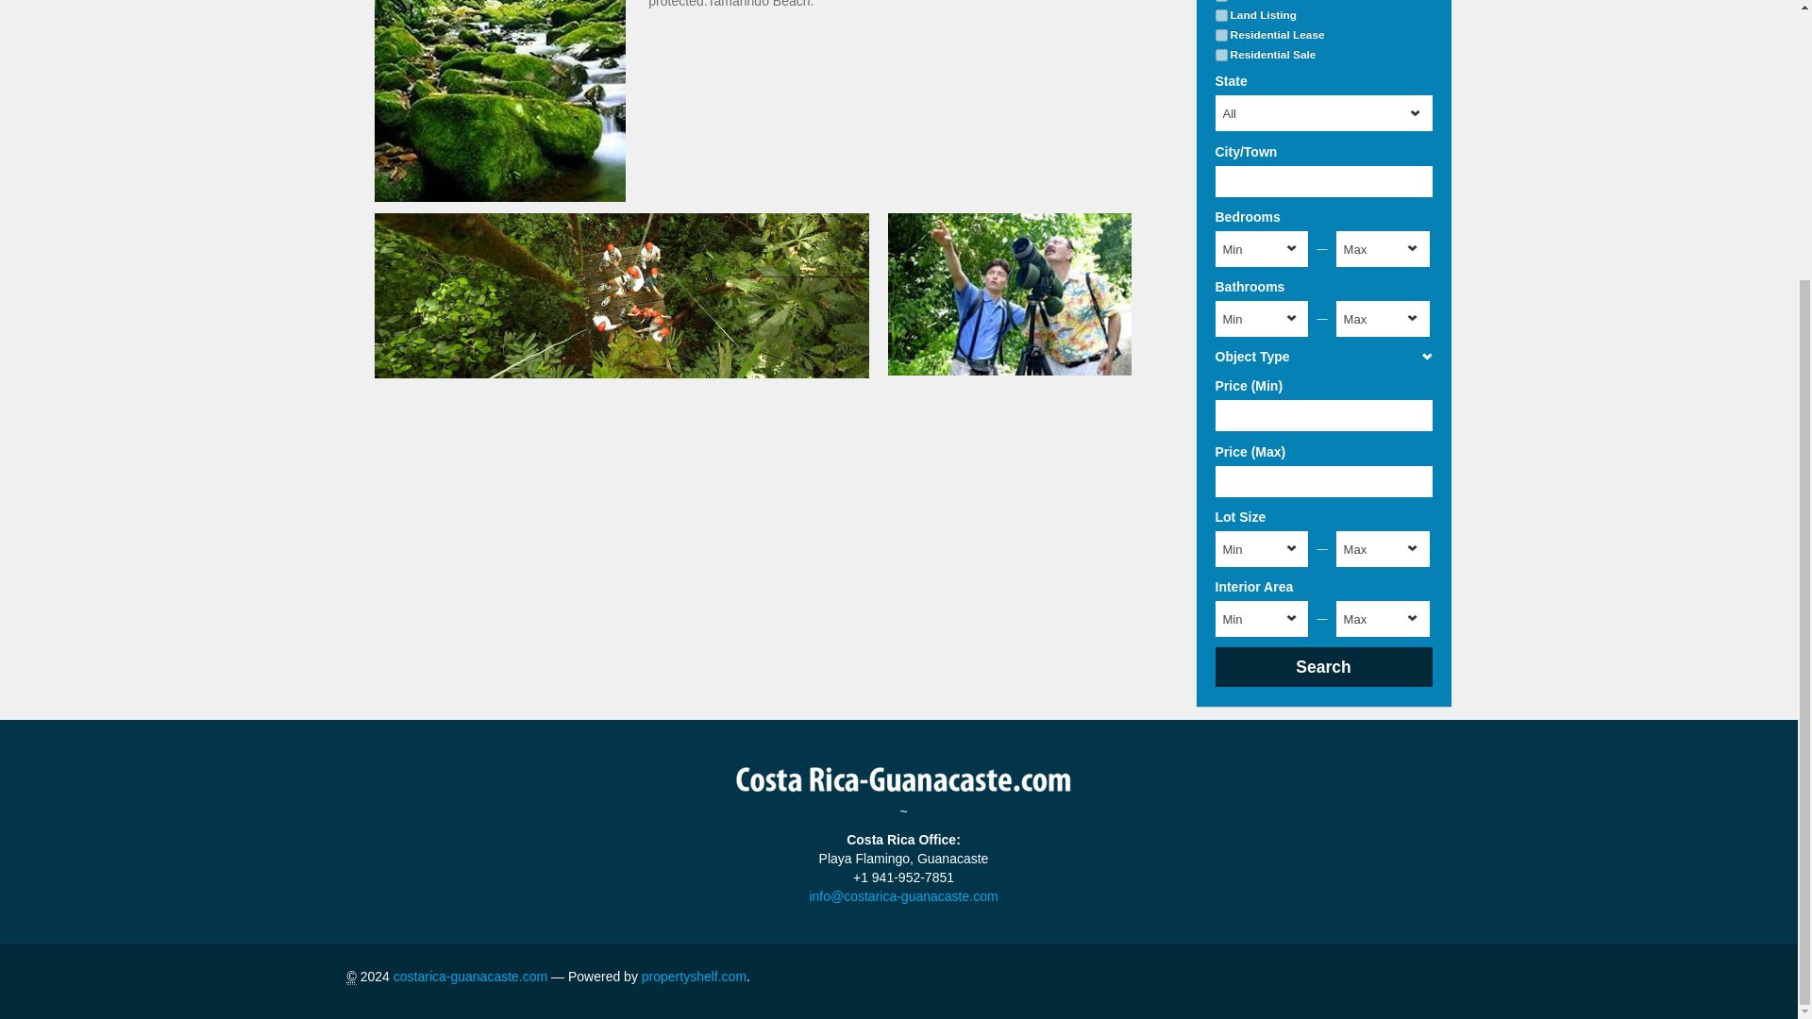 The height and width of the screenshot is (1019, 1812). Describe the element at coordinates (1221, 15) in the screenshot. I see `ll` at that location.